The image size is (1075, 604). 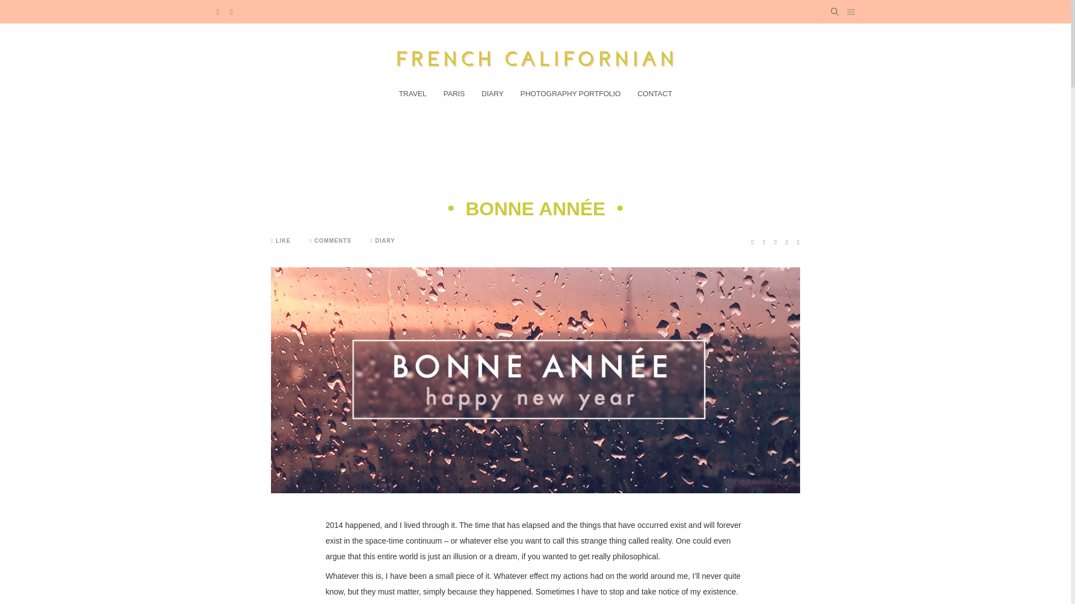 What do you see at coordinates (330, 240) in the screenshot?
I see `COMMENTS` at bounding box center [330, 240].